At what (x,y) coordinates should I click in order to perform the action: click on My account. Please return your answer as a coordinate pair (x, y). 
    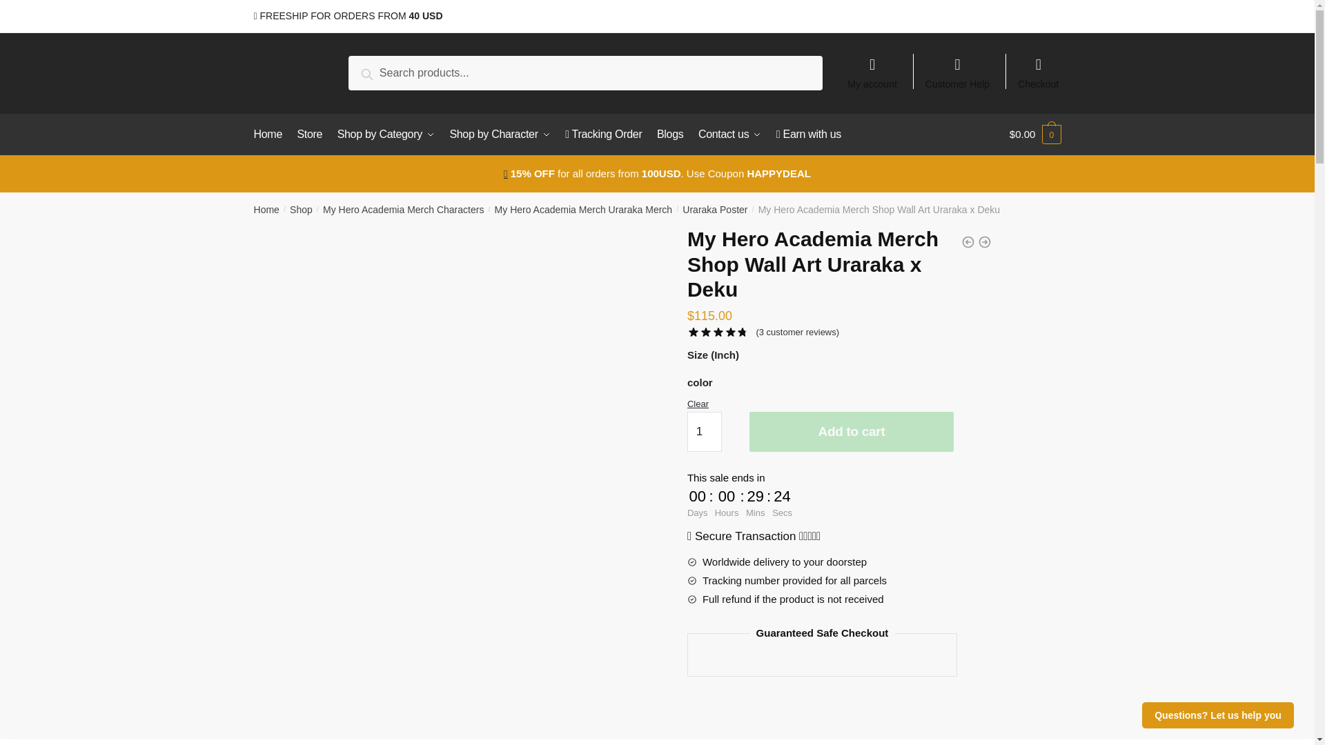
    Looking at the image, I should click on (872, 66).